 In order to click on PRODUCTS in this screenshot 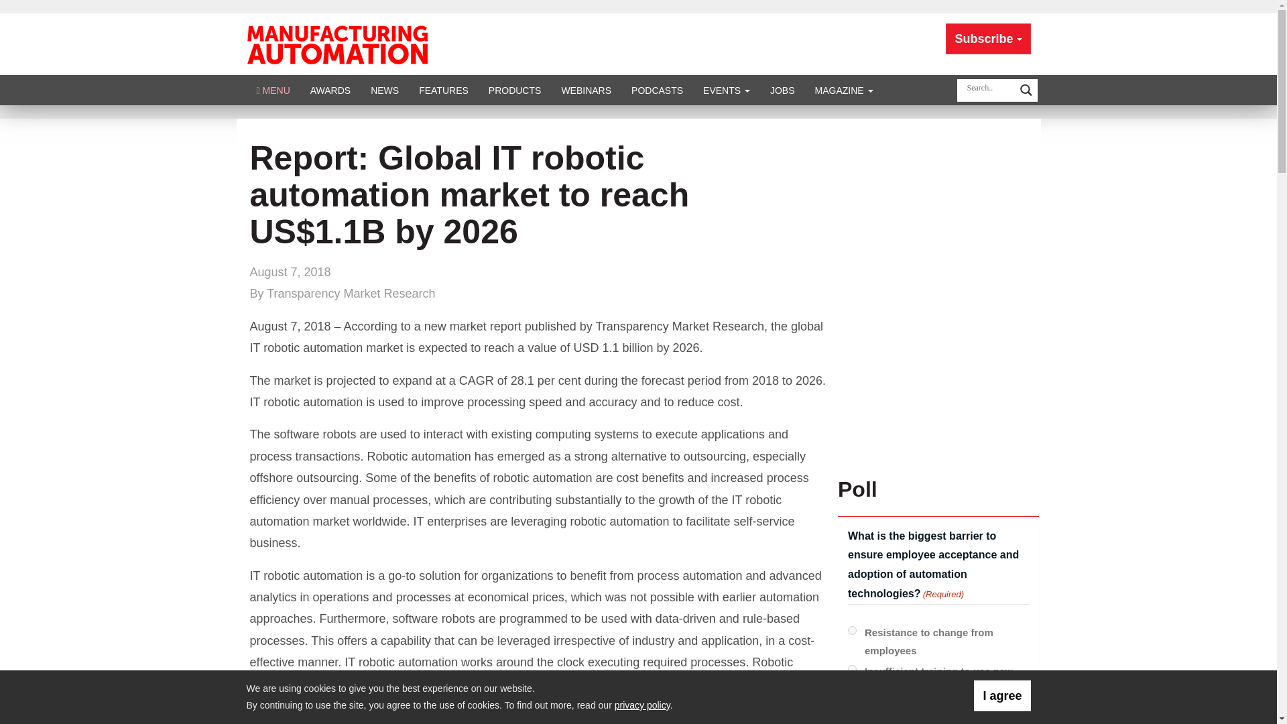, I will do `click(515, 90)`.